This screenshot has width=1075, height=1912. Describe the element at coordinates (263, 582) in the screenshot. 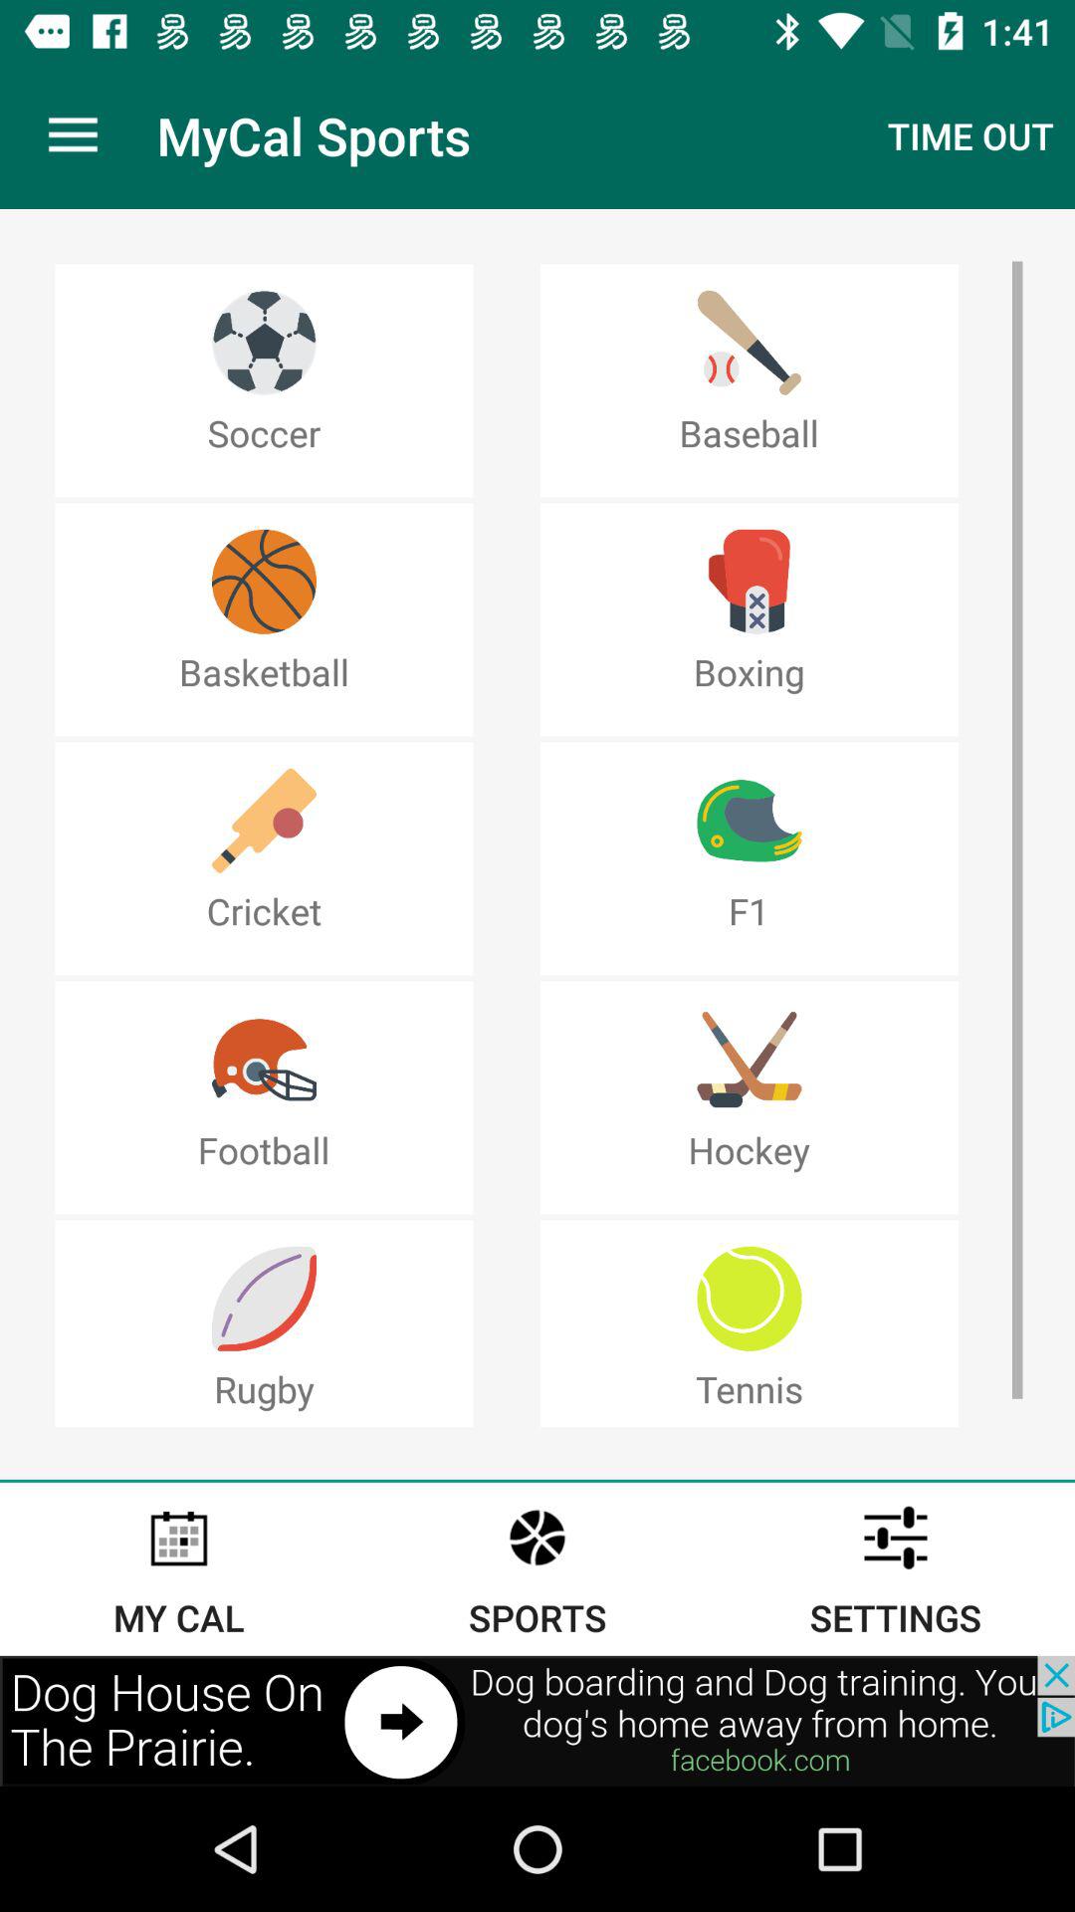

I see `click basketball image` at that location.